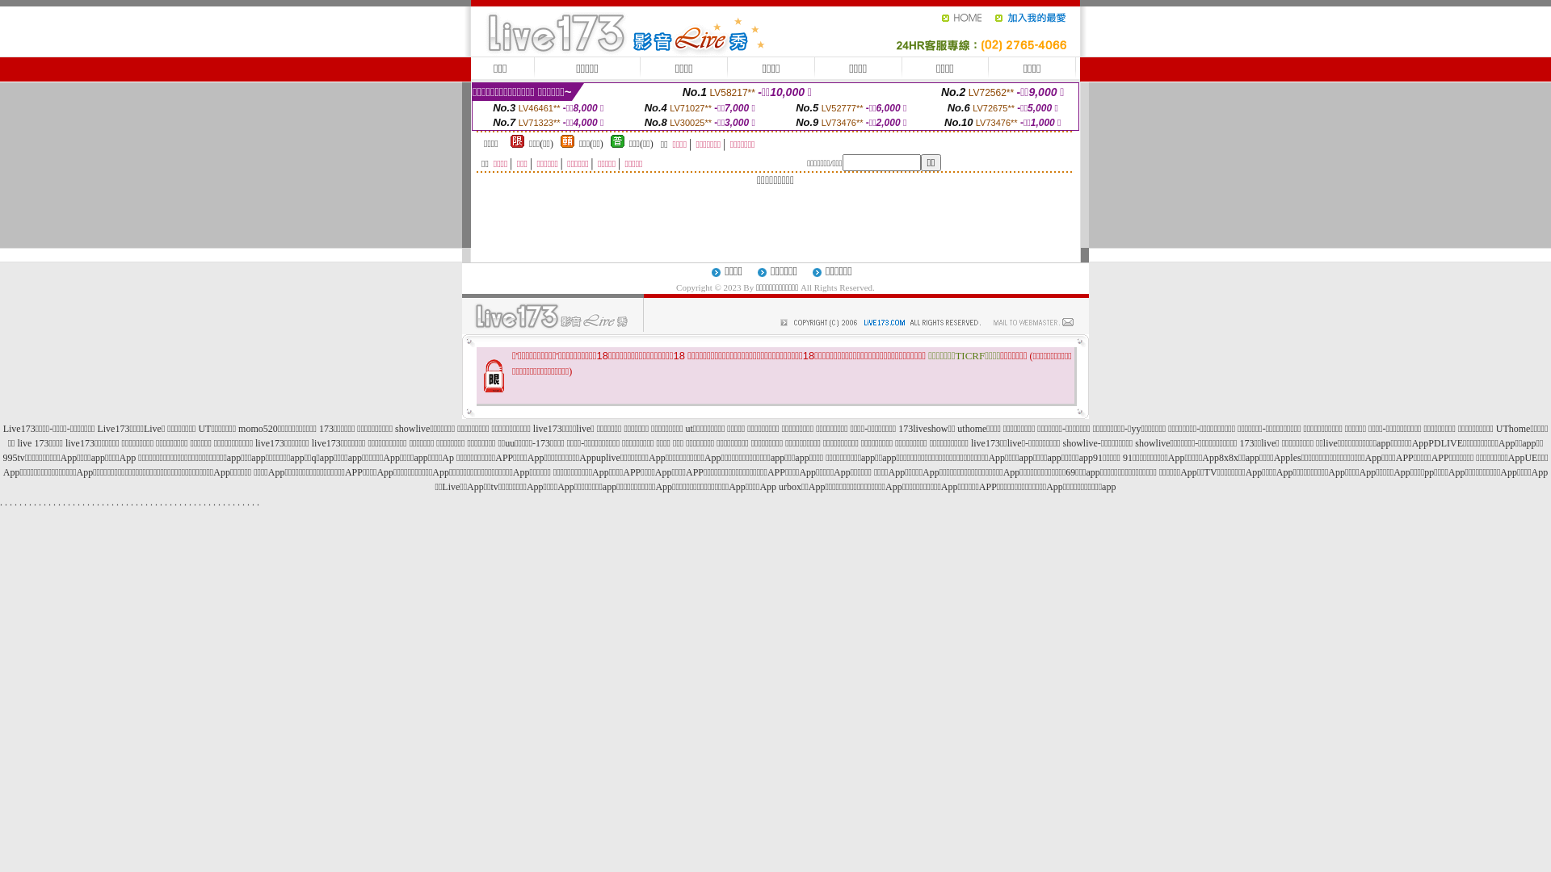 This screenshot has height=872, width=1551. I want to click on ., so click(210, 502).